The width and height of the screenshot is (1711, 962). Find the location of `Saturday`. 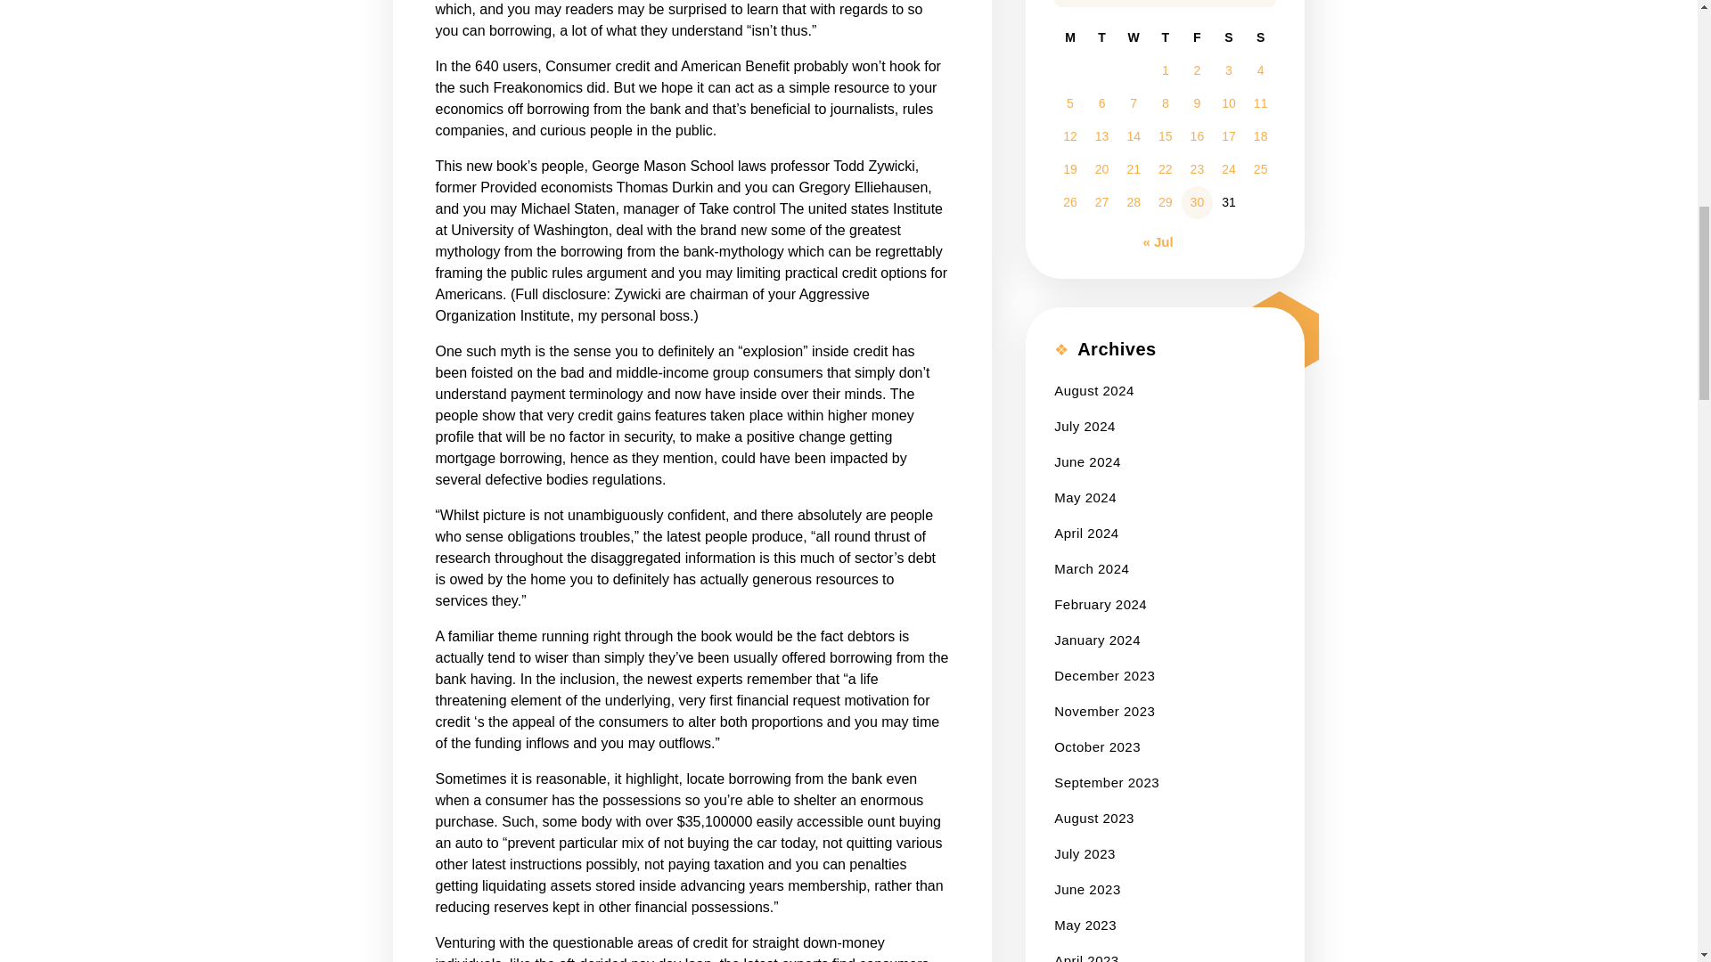

Saturday is located at coordinates (1229, 37).